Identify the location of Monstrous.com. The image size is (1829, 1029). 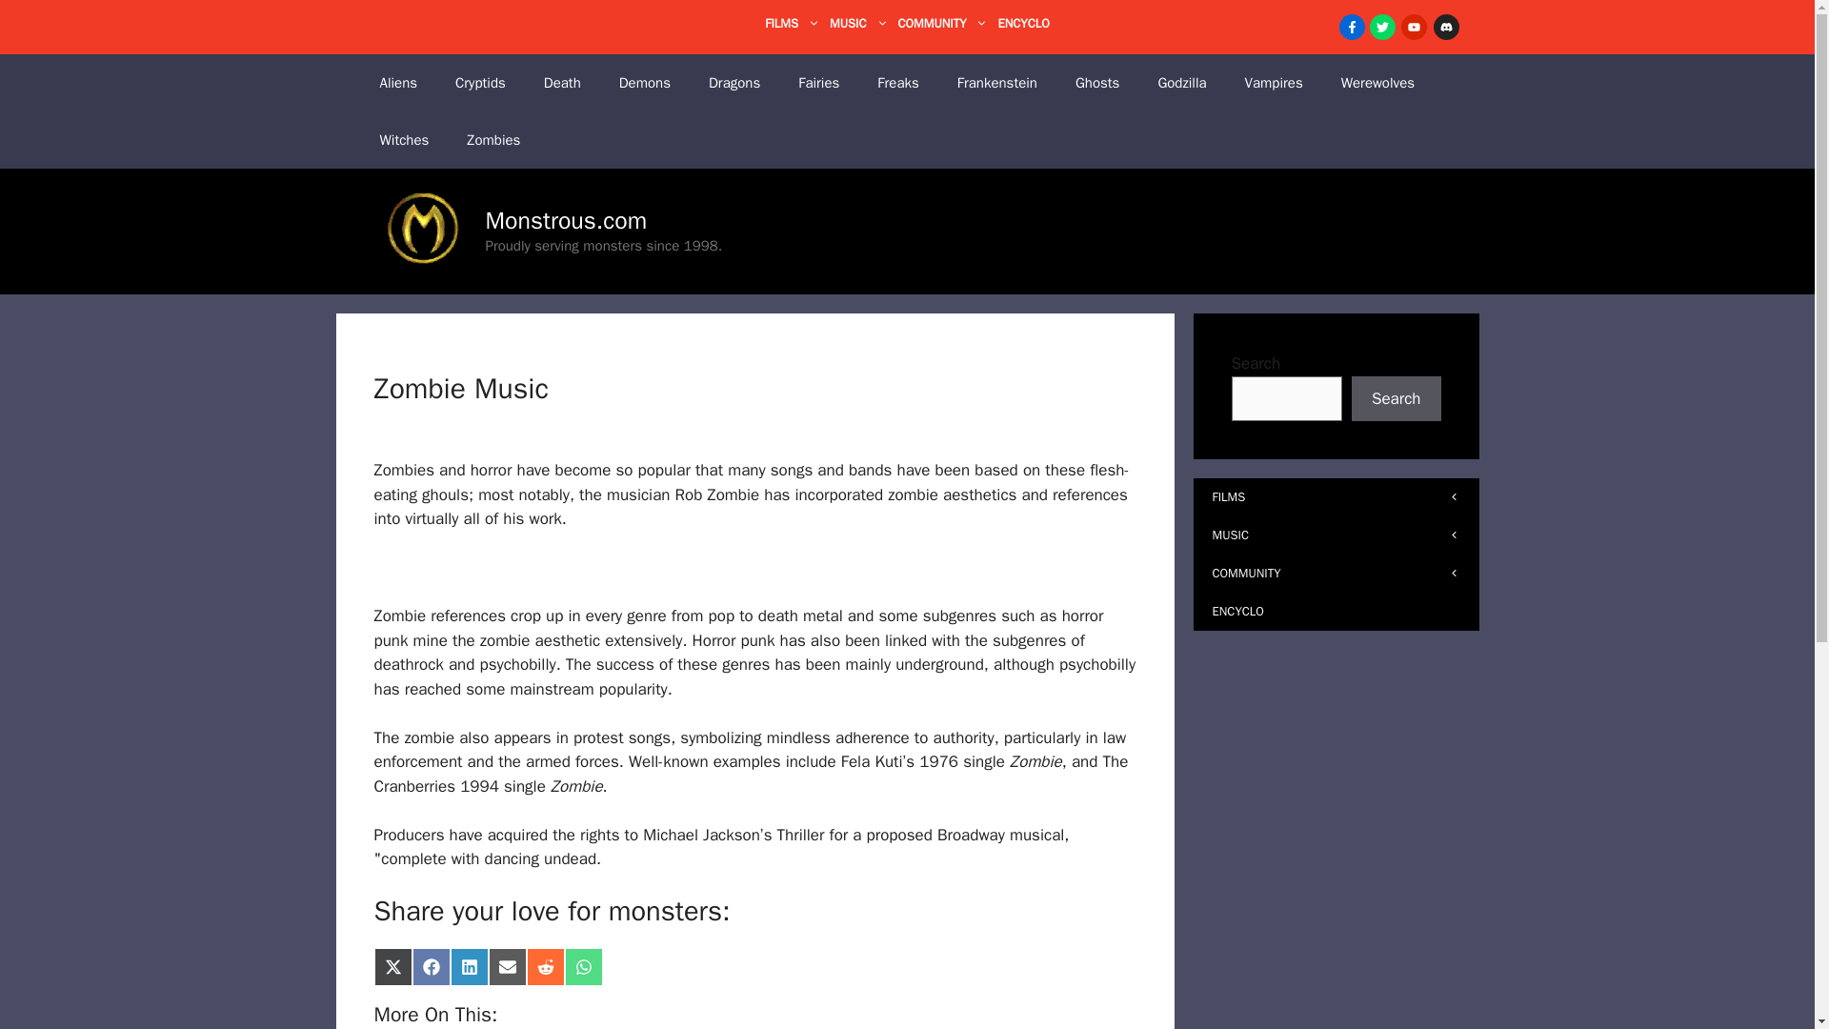
(566, 221).